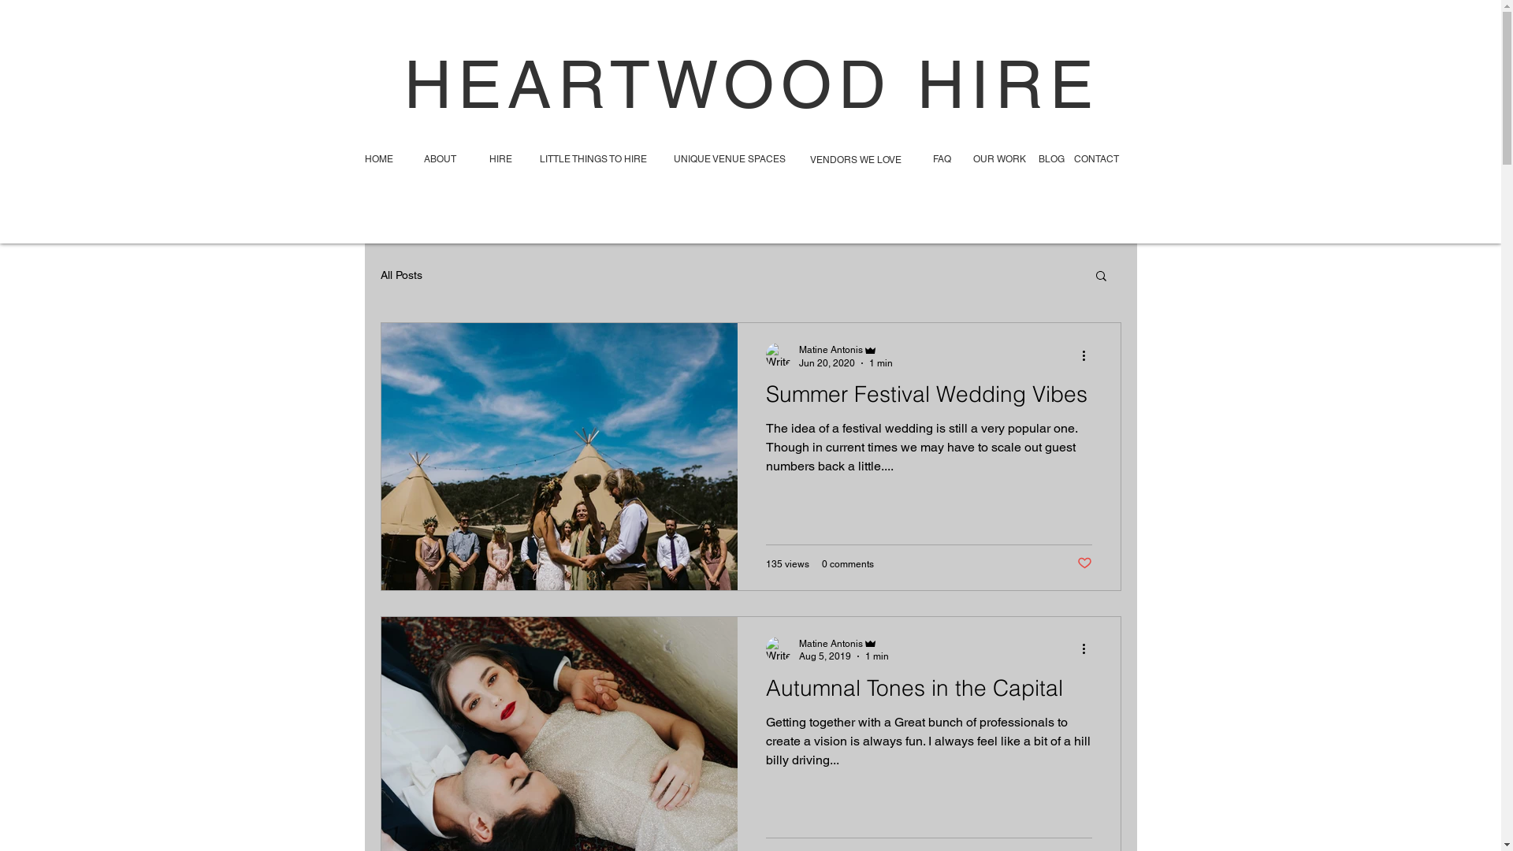 The image size is (1513, 851). Describe the element at coordinates (1084, 564) in the screenshot. I see `Post not marked as liked` at that location.